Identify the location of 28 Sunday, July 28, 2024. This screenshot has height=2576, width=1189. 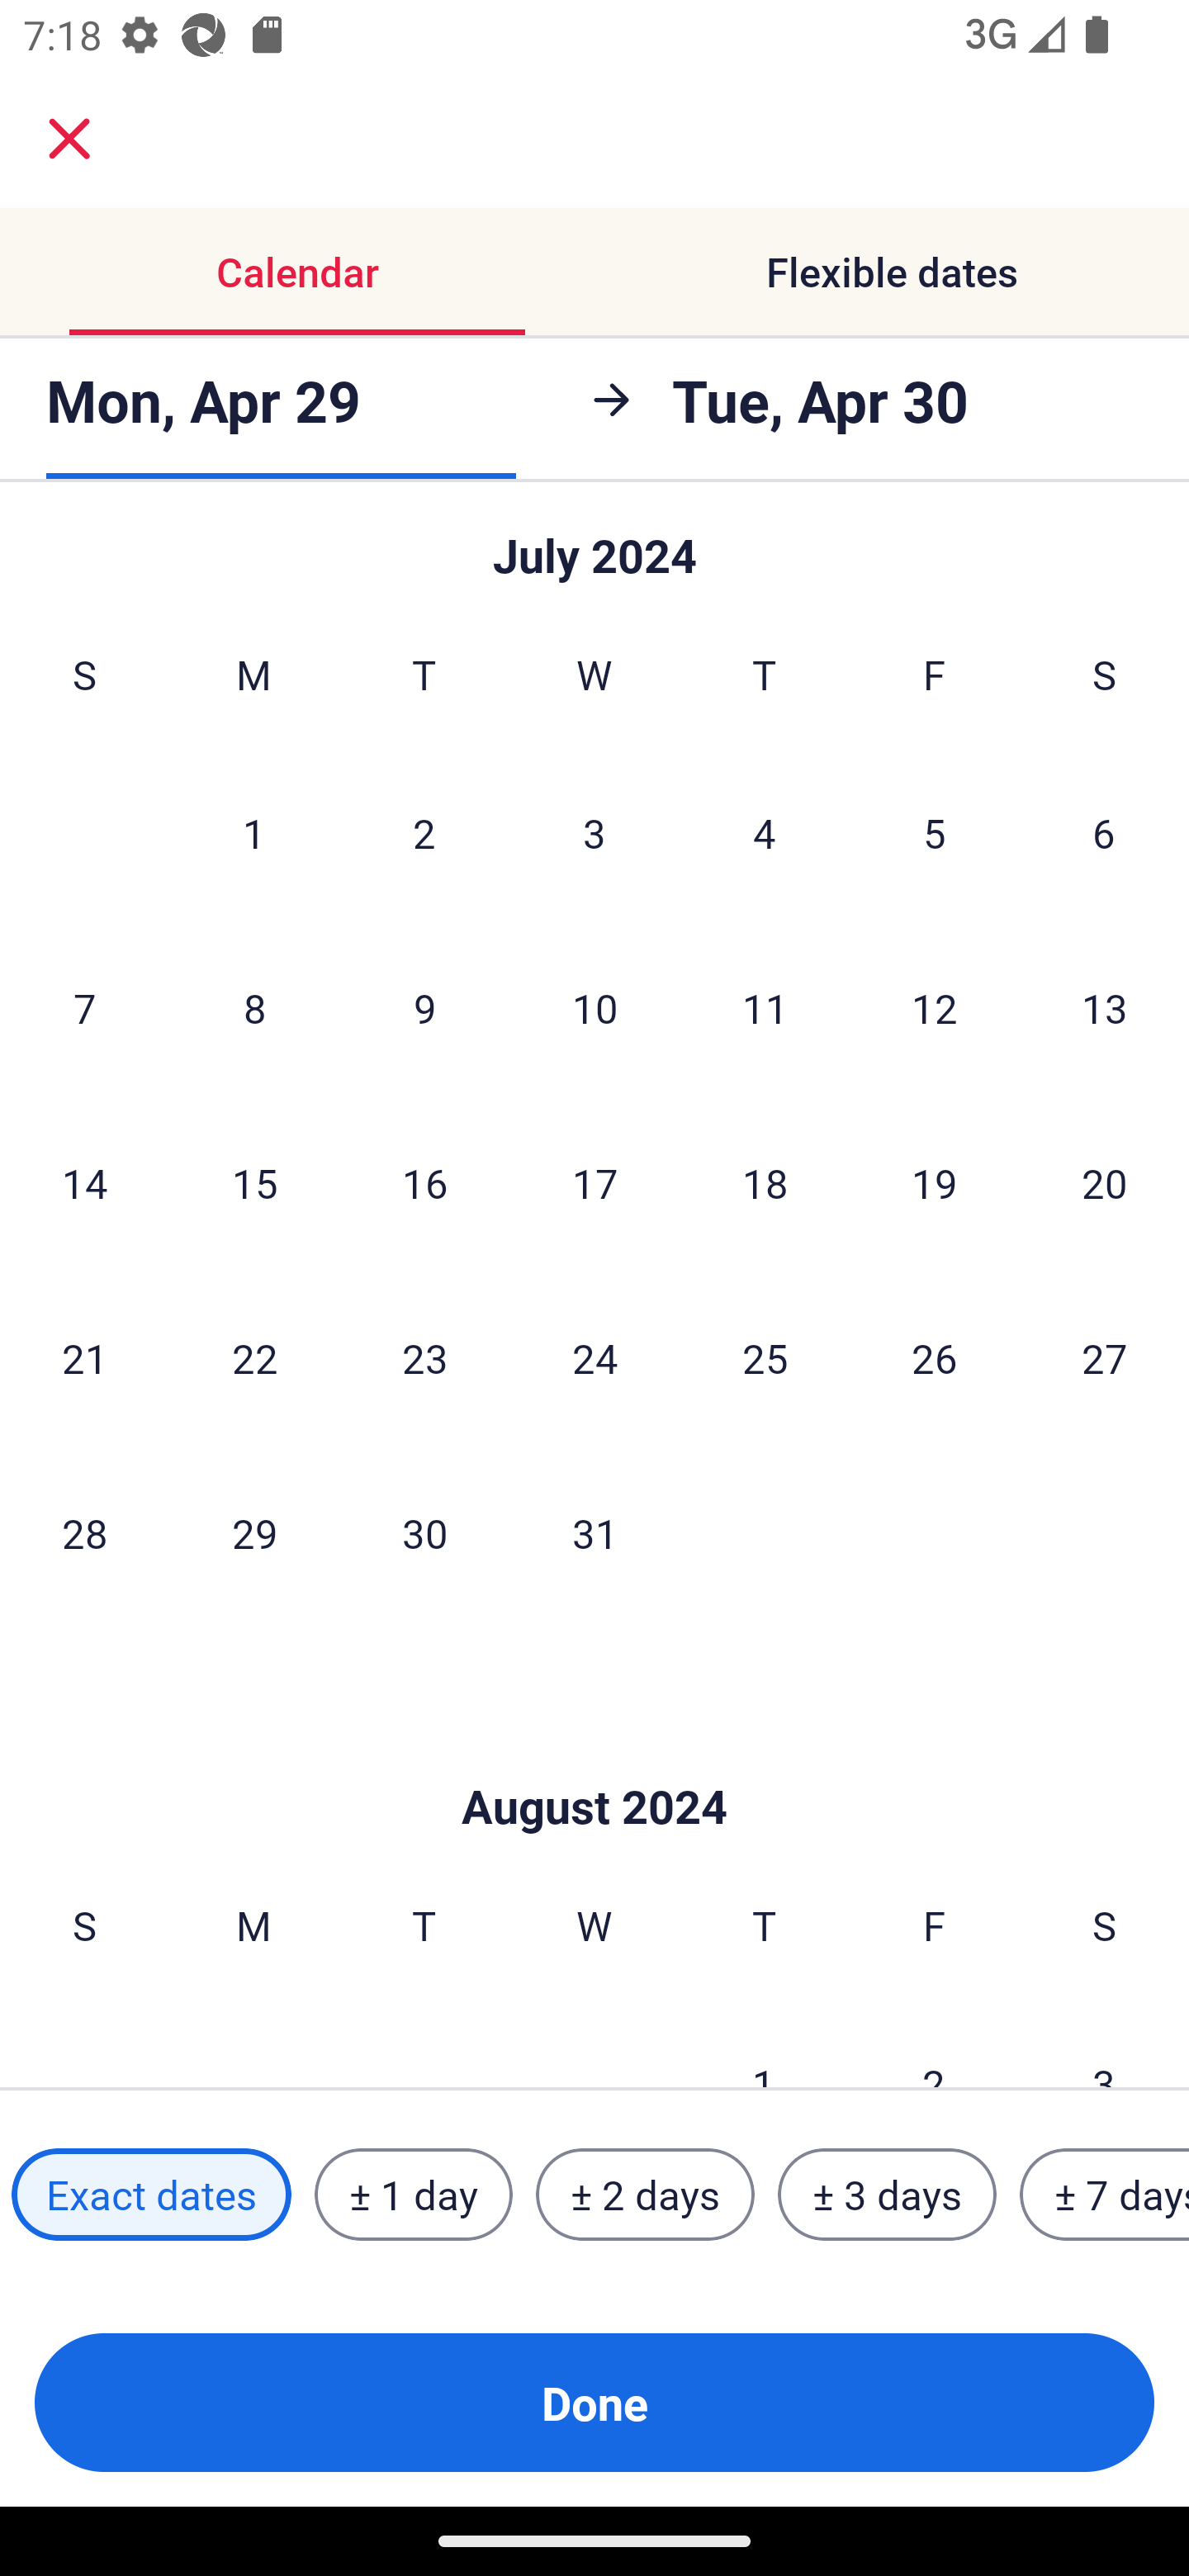
(84, 1532).